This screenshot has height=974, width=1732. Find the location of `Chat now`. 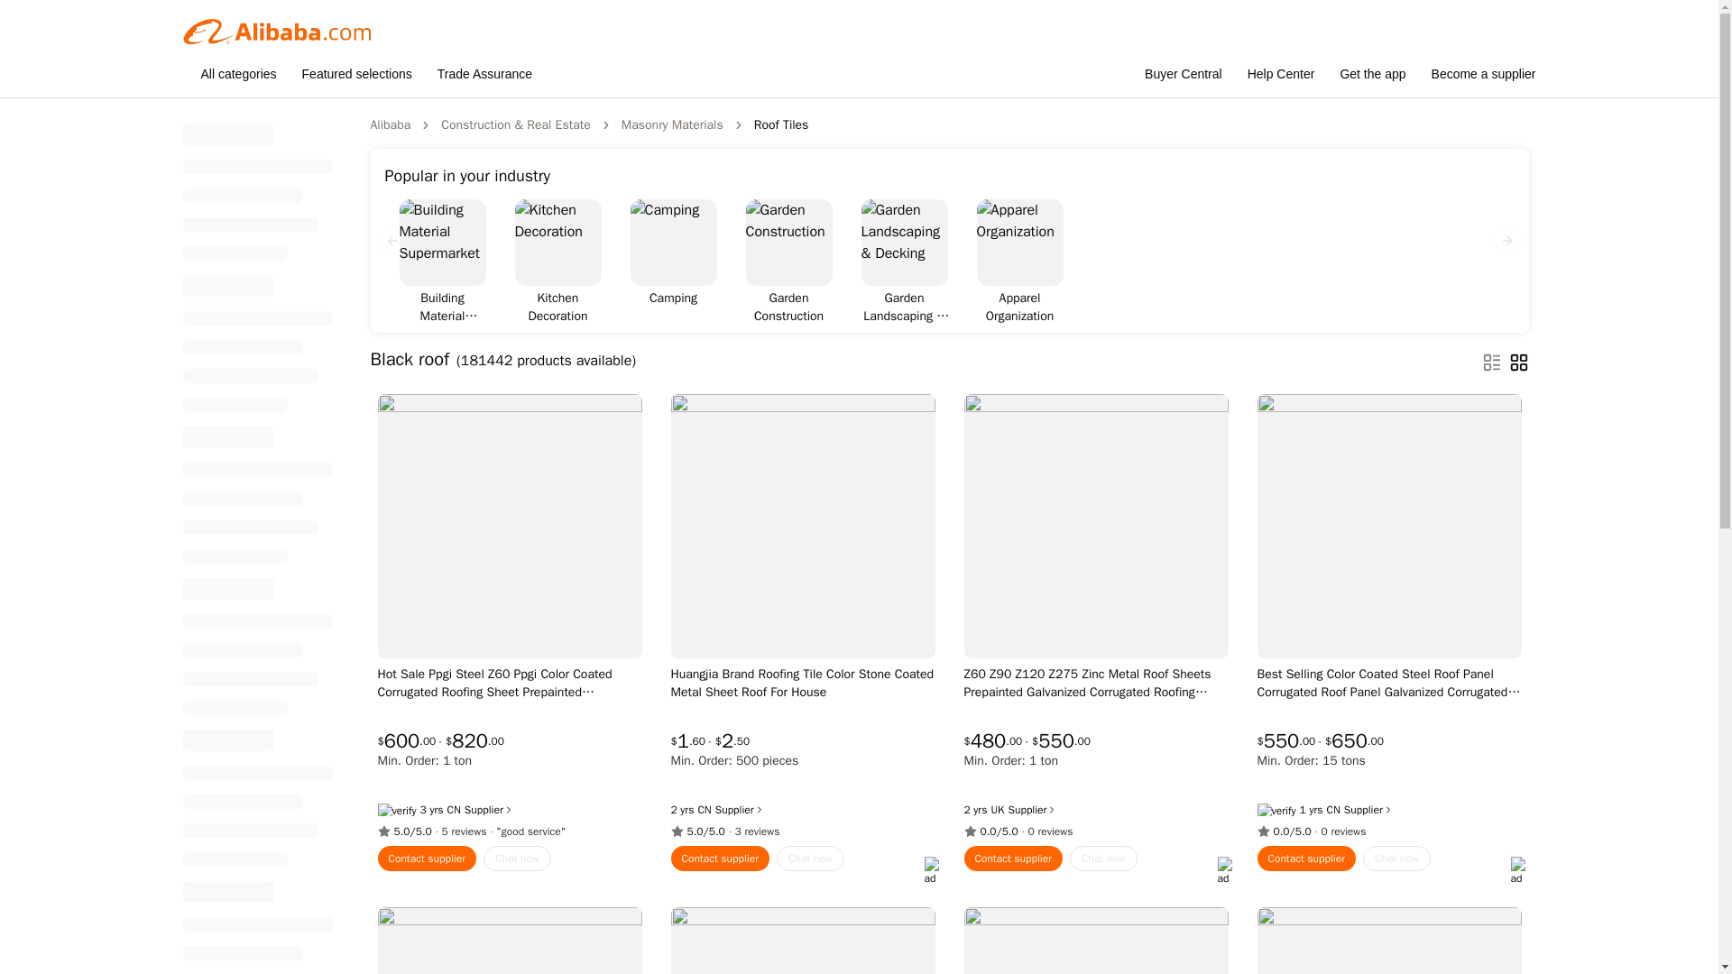

Chat now is located at coordinates (516, 859).